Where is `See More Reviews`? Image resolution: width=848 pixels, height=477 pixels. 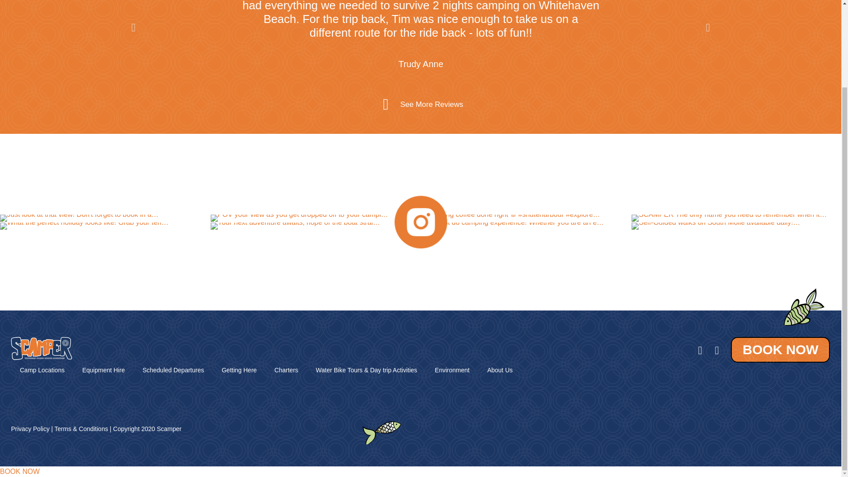
See More Reviews is located at coordinates (432, 104).